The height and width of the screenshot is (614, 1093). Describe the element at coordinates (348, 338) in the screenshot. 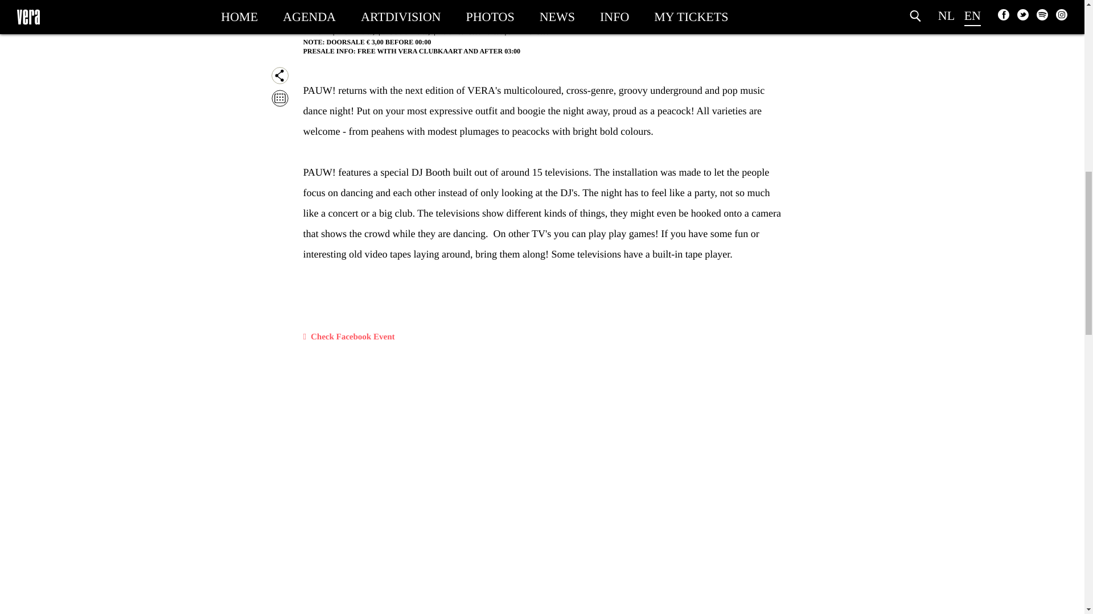

I see `Check Facebook Event` at that location.